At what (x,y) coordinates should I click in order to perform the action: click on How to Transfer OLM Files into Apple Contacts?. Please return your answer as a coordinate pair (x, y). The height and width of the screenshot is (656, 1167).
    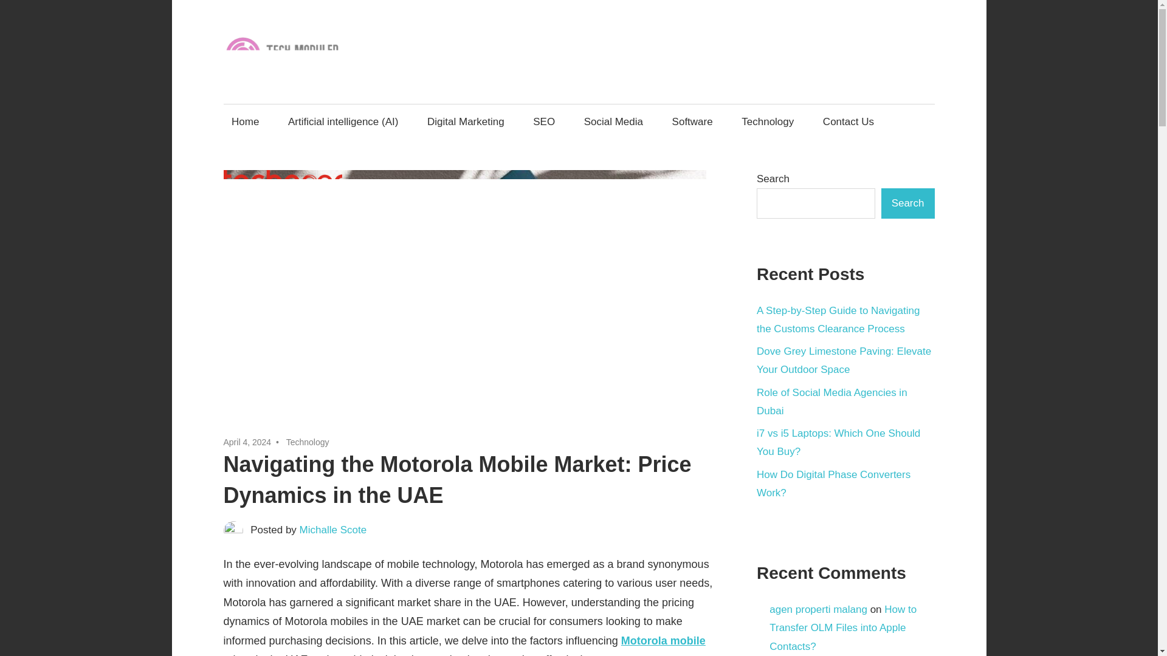
    Looking at the image, I should click on (842, 627).